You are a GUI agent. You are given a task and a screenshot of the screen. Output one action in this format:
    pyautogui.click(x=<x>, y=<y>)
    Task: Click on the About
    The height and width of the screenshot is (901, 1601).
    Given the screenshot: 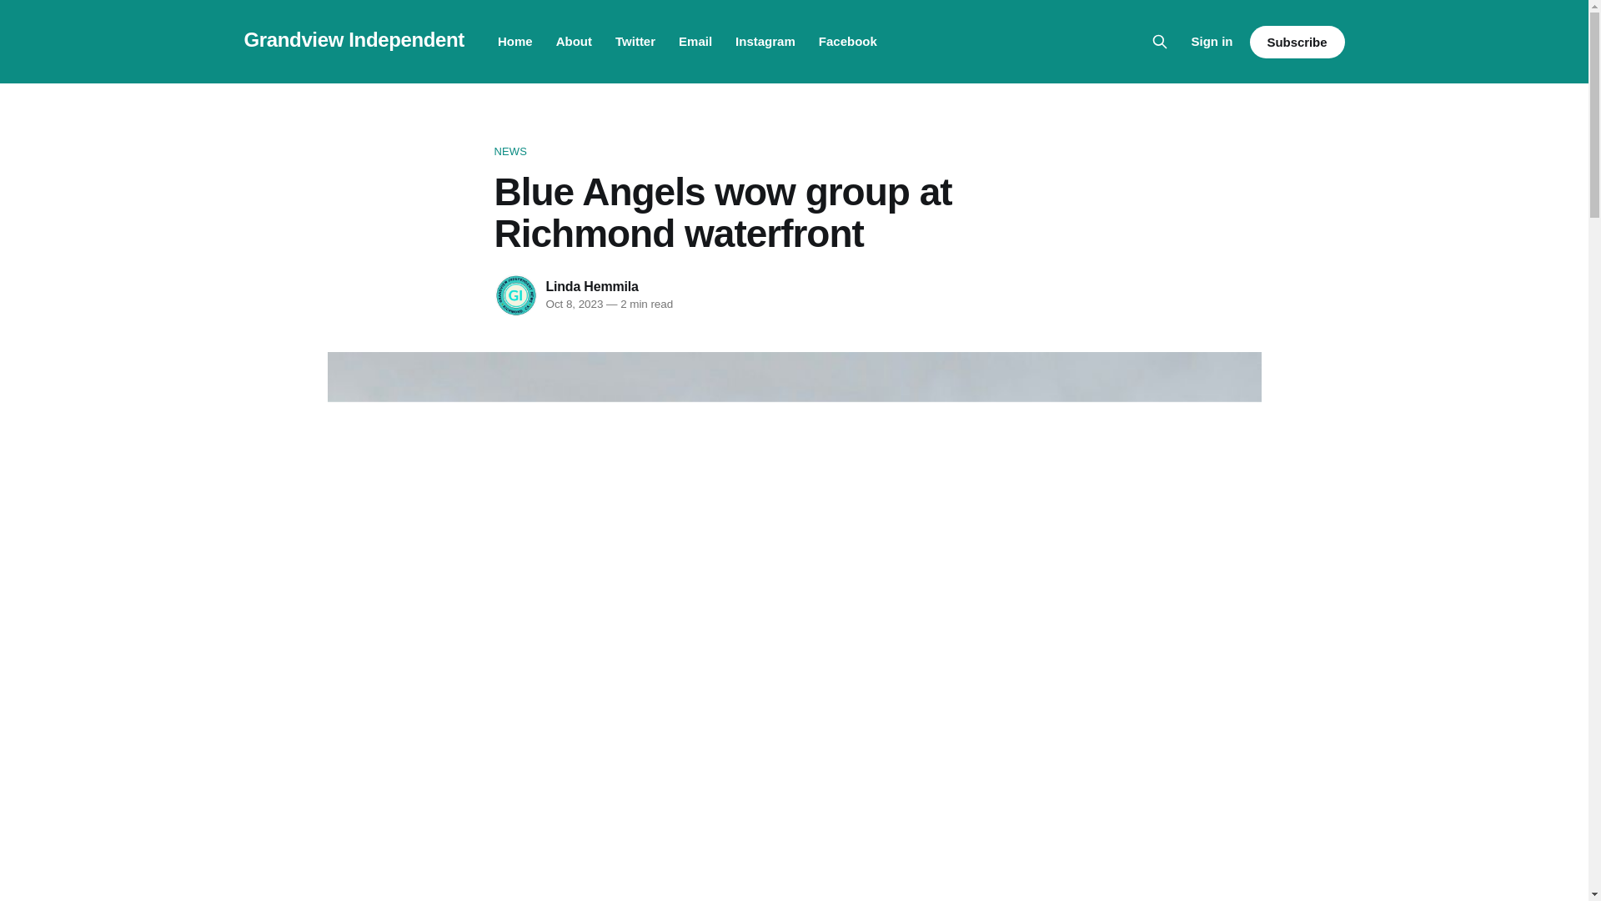 What is the action you would take?
    pyautogui.click(x=574, y=42)
    